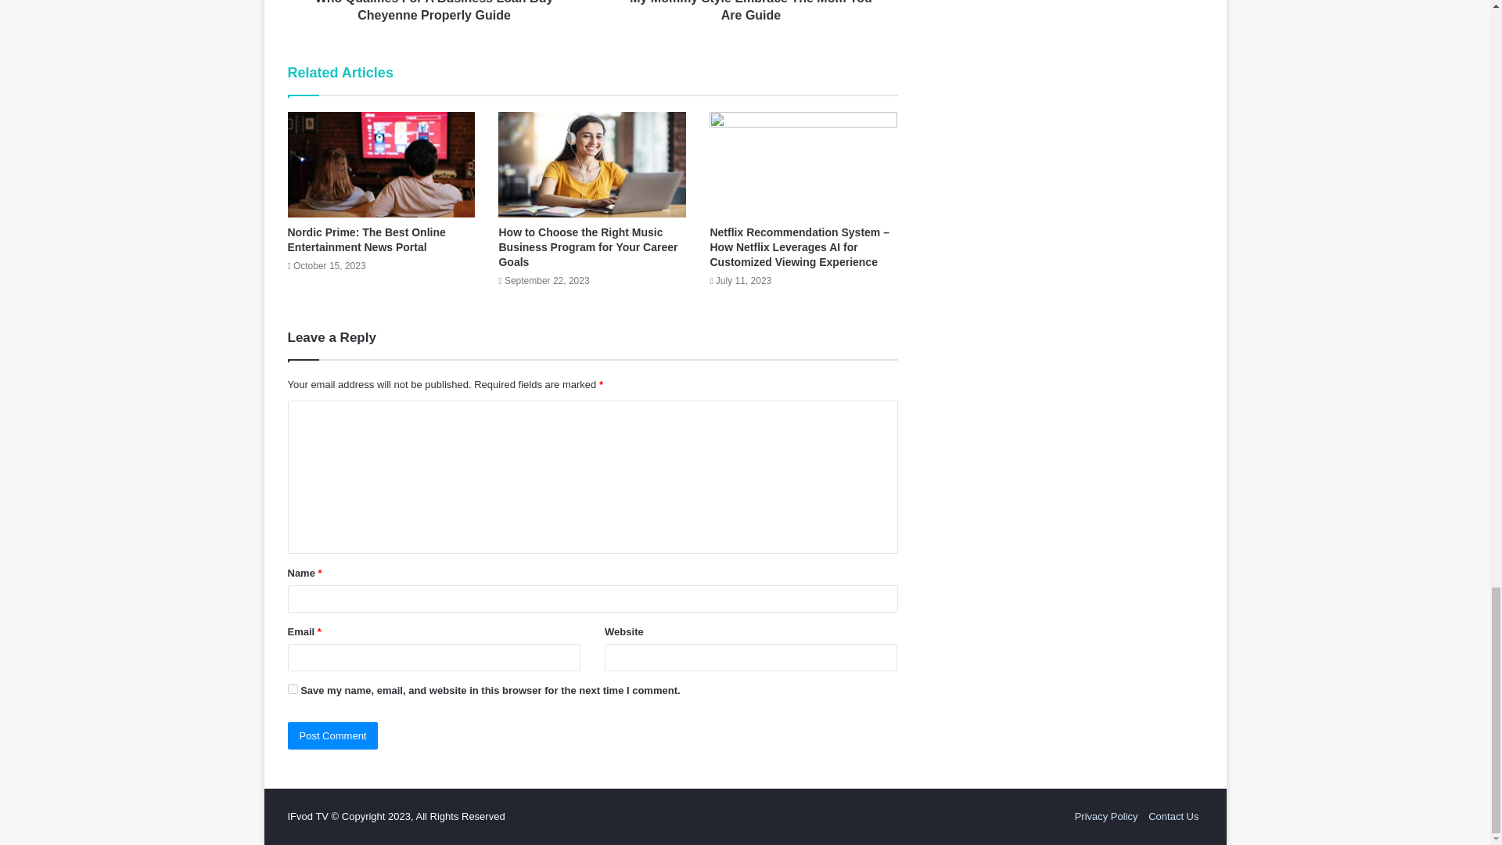 The image size is (1502, 845). Describe the element at coordinates (367, 239) in the screenshot. I see `Nordic Prime: The Best Online Entertainment News Portal` at that location.